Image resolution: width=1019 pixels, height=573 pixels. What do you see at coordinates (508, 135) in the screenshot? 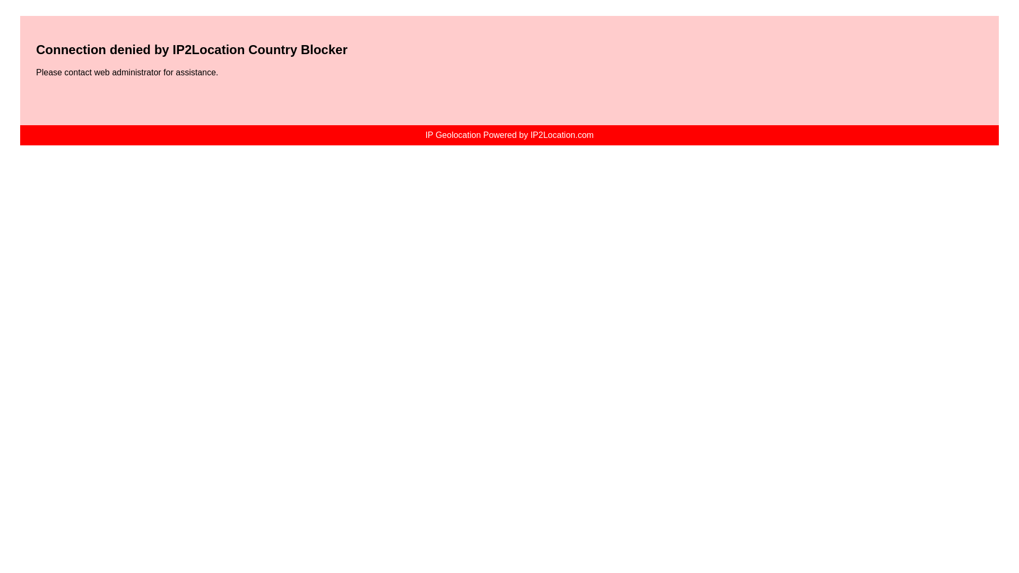
I see `IP Geolocation Powered by IP2Location.com` at bounding box center [508, 135].